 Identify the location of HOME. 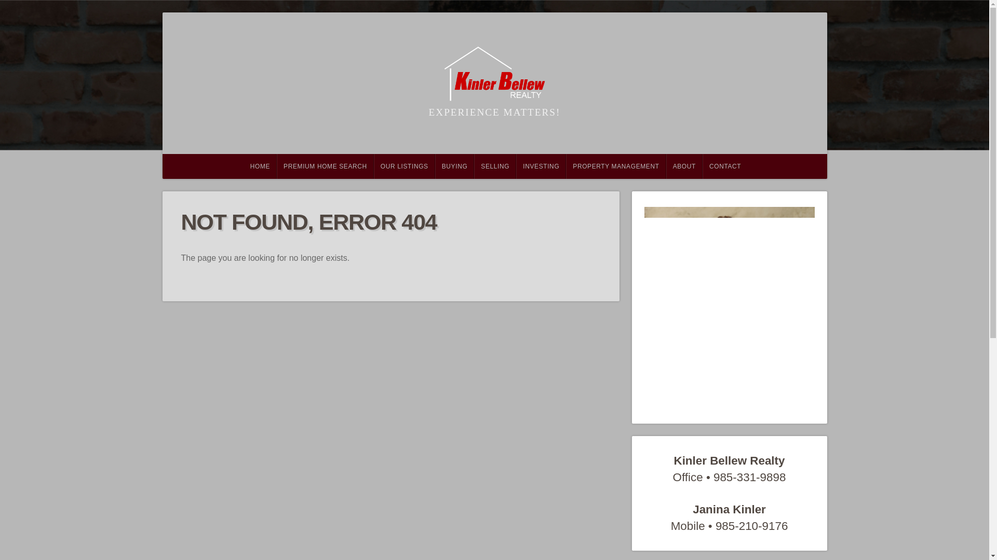
(260, 166).